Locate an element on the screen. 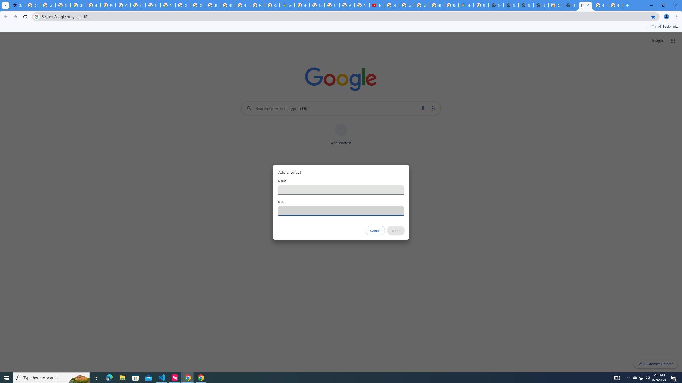 The width and height of the screenshot is (682, 383). https://scholar.google.com/ is located at coordinates (138, 5).